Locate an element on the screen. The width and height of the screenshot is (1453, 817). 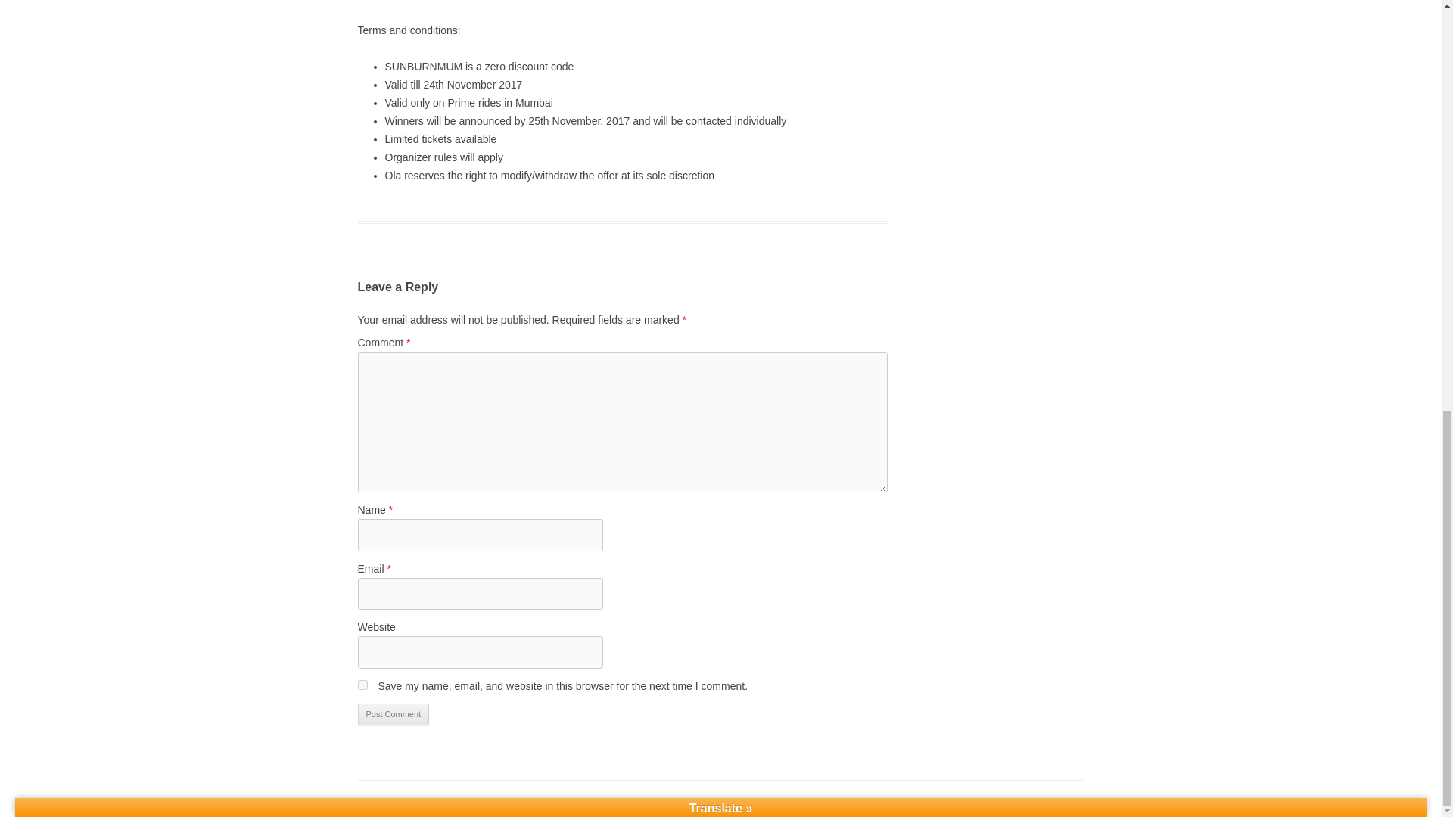
Post Comment is located at coordinates (393, 714).